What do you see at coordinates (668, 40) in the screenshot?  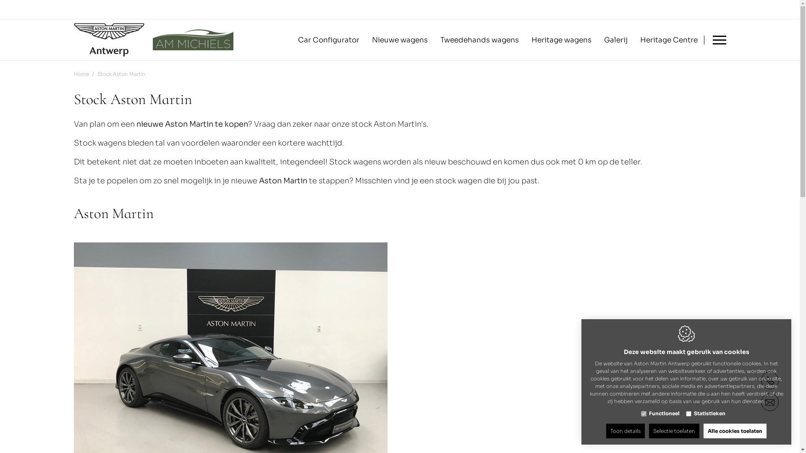 I see `Heritage Centre` at bounding box center [668, 40].